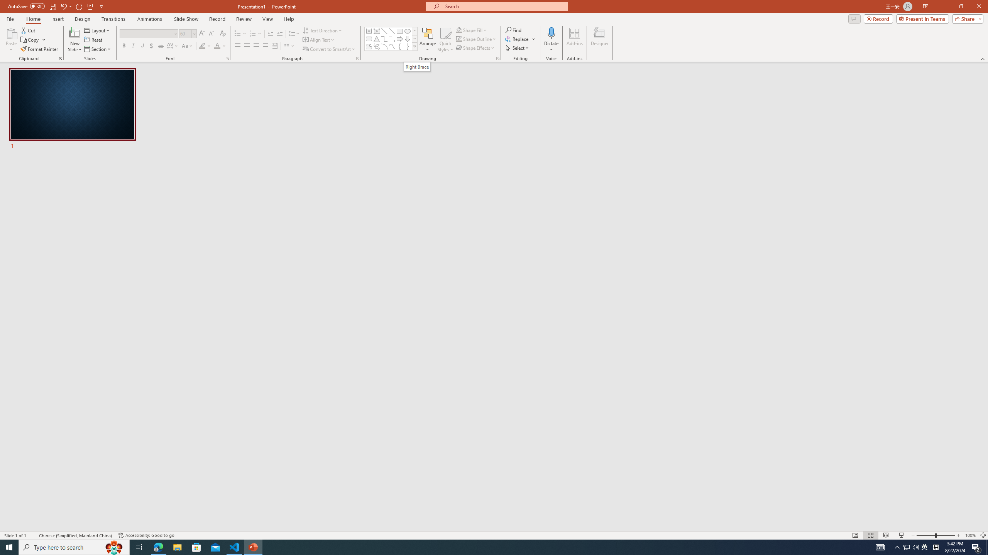 The image size is (988, 555). Describe the element at coordinates (513, 30) in the screenshot. I see `Find...` at that location.